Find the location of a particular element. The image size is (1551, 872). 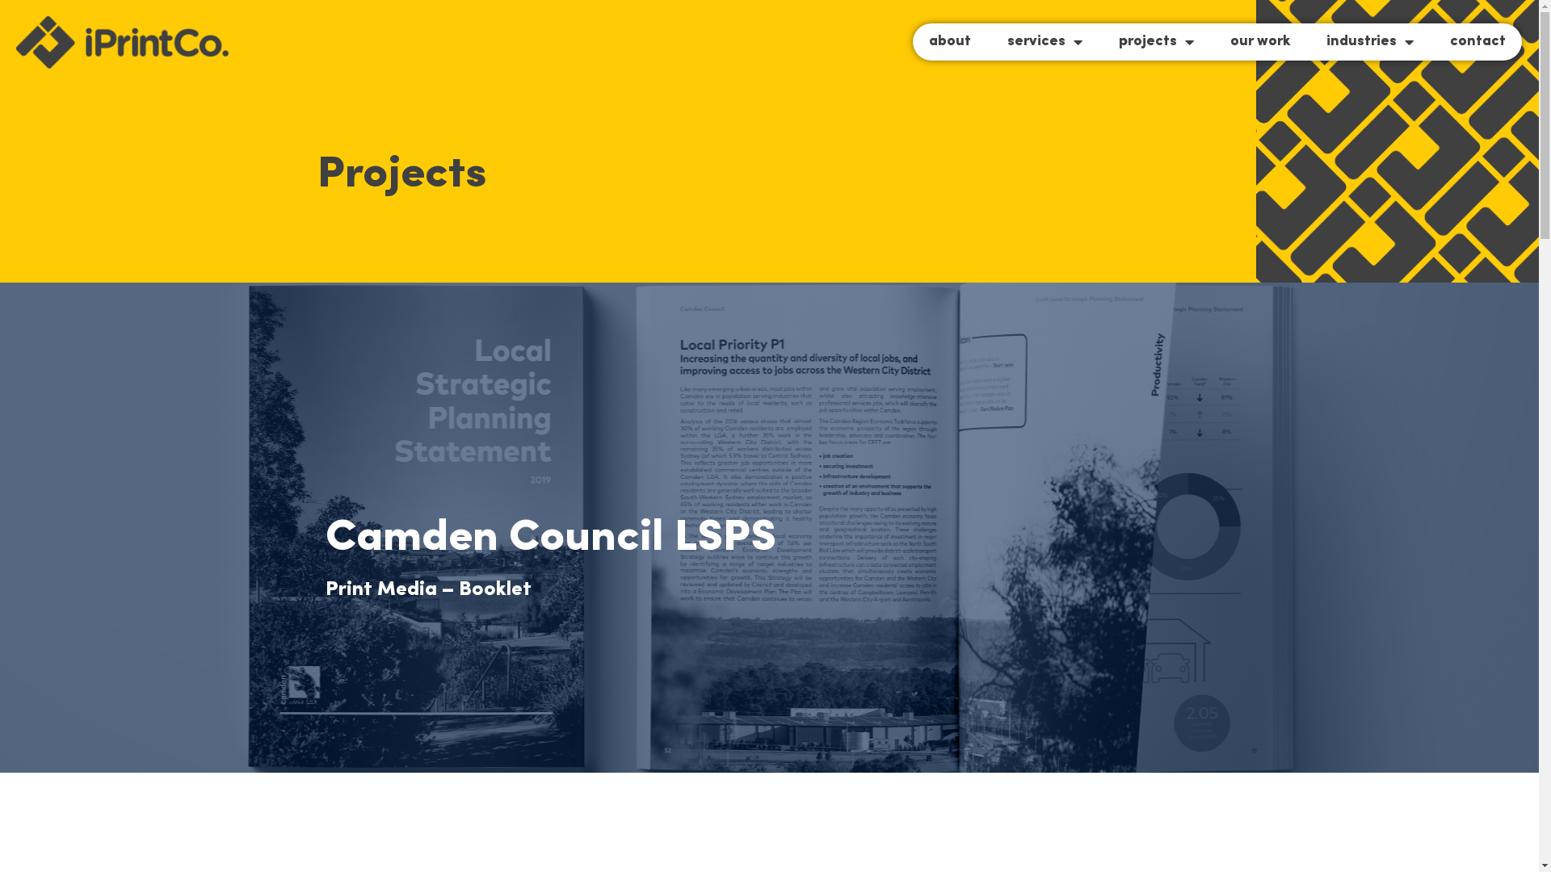

our work is located at coordinates (1260, 42).